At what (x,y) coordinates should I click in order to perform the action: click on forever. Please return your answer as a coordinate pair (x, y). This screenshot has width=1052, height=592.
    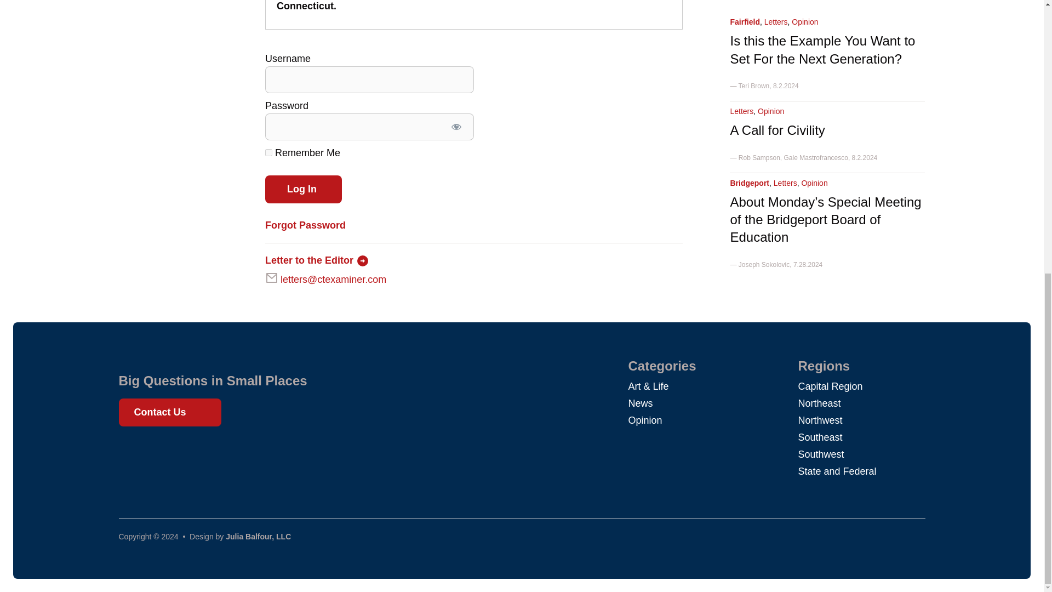
    Looking at the image, I should click on (268, 152).